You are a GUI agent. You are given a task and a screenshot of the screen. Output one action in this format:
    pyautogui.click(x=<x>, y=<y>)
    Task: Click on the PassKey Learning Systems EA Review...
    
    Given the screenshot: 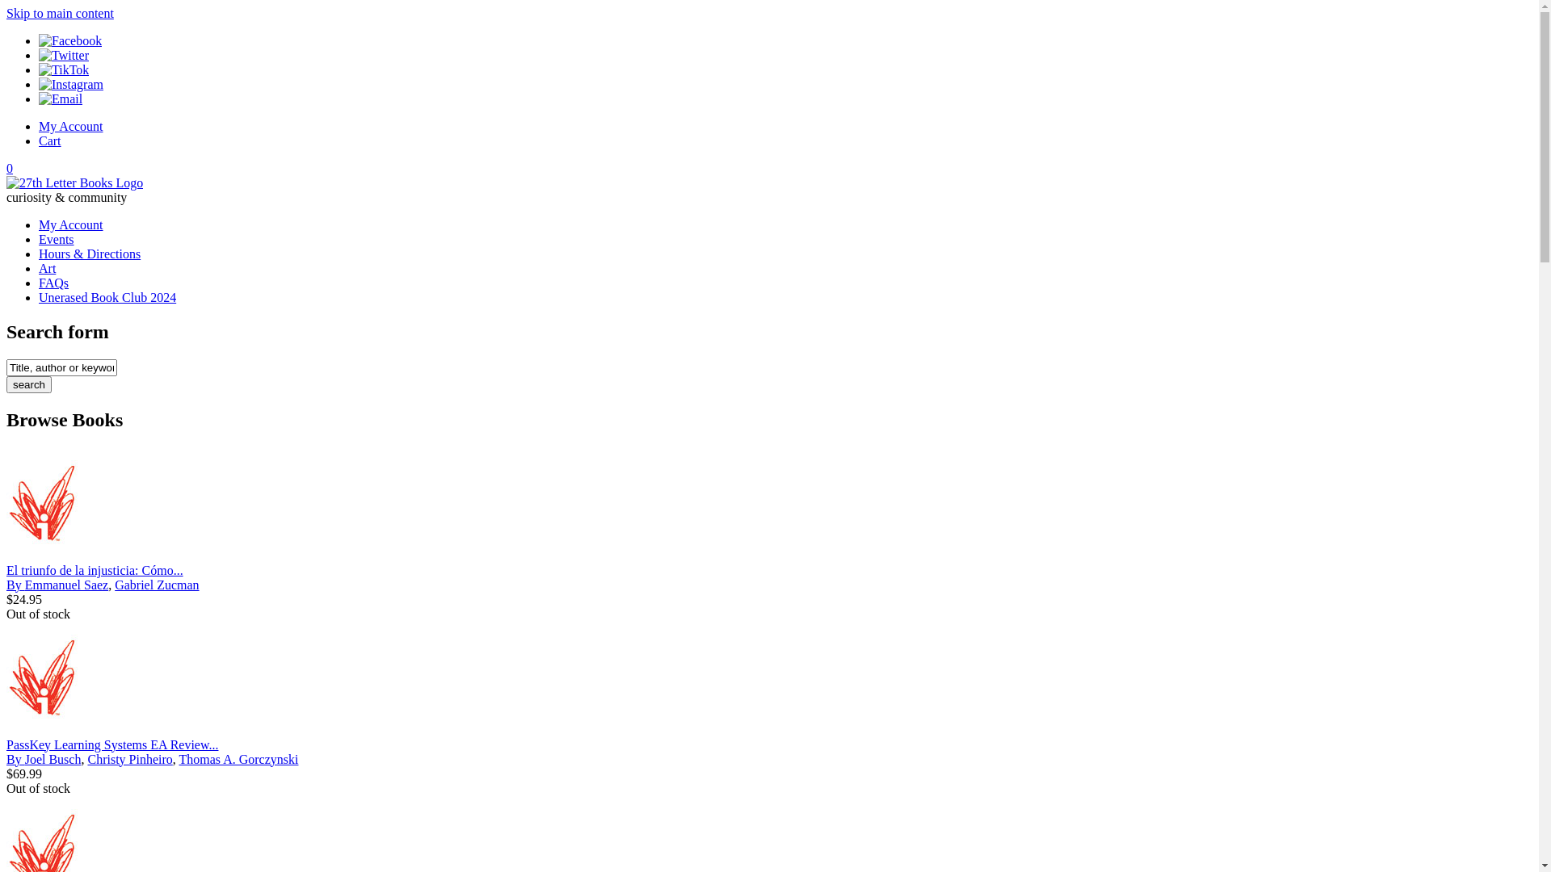 What is the action you would take?
    pyautogui.click(x=112, y=744)
    